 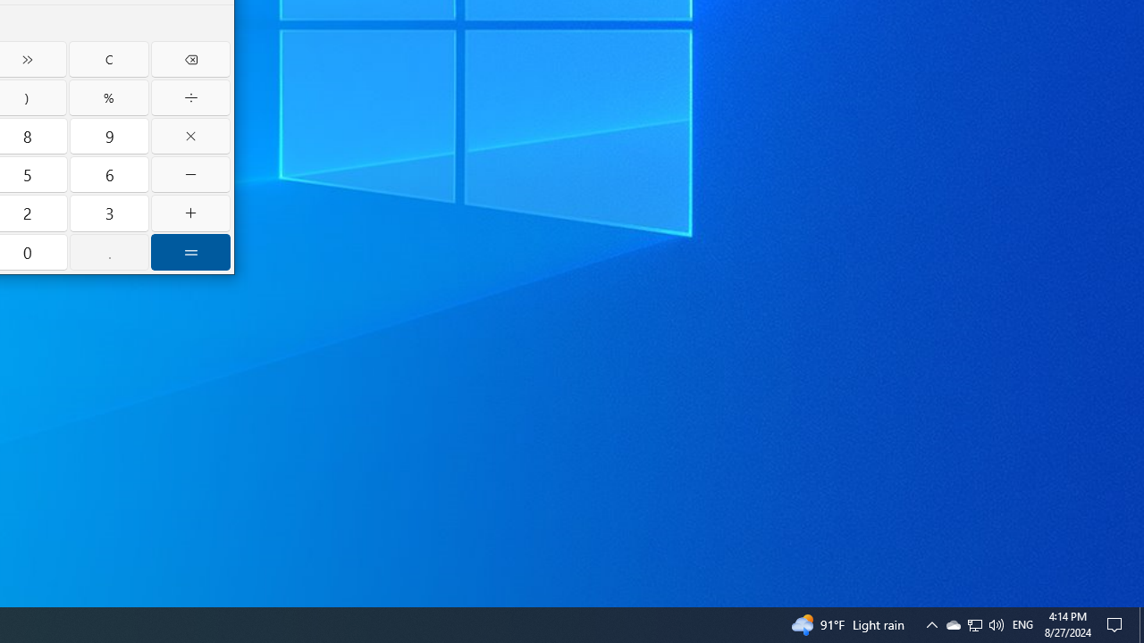 I want to click on Minus, so click(x=190, y=174).